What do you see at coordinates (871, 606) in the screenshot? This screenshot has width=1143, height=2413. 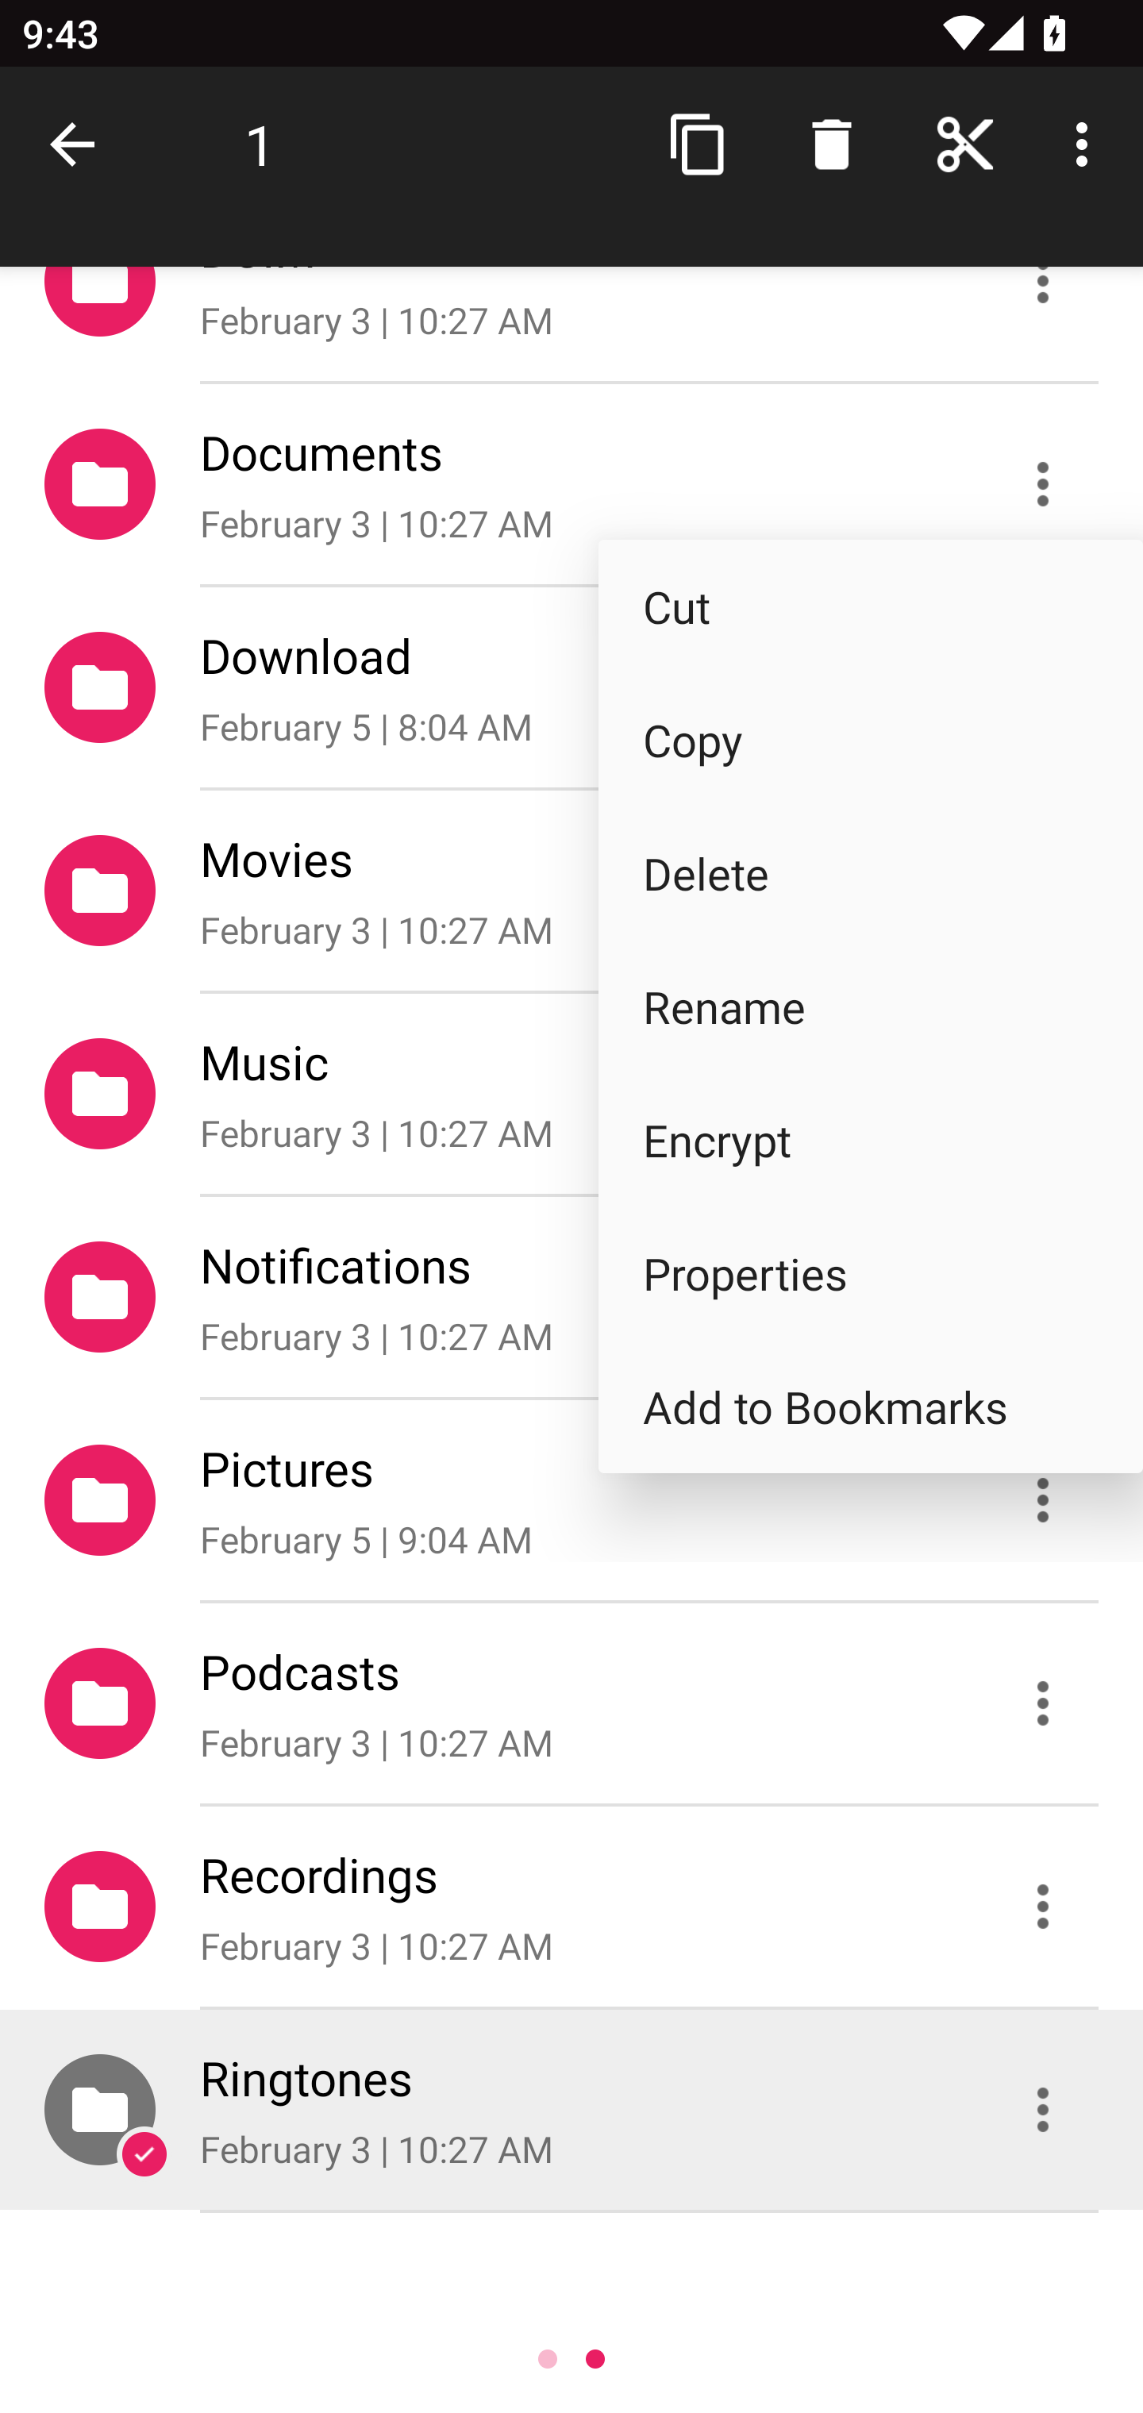 I see `Cut` at bounding box center [871, 606].